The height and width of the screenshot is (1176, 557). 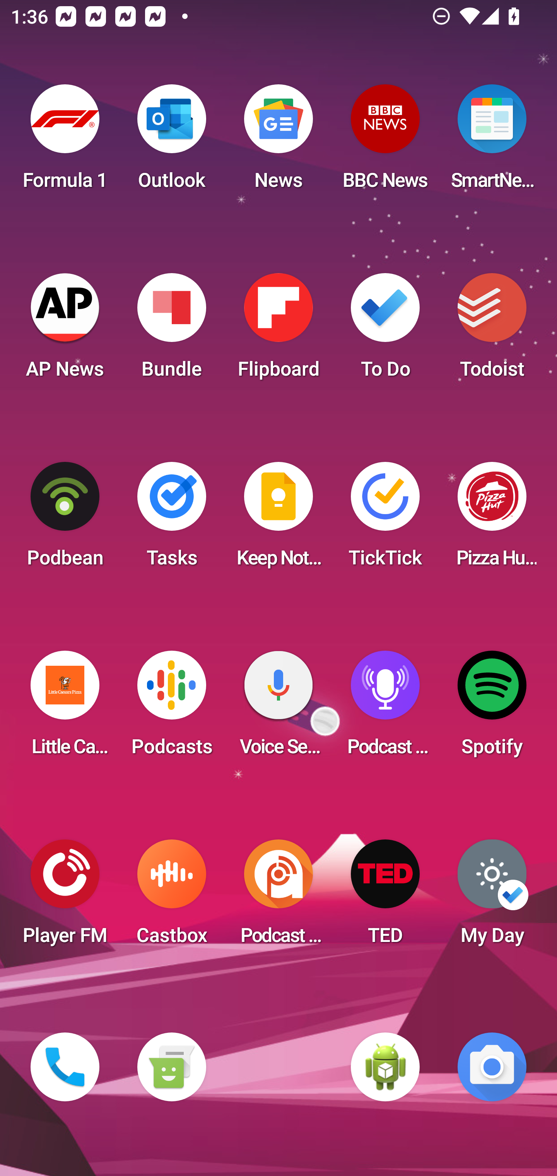 What do you see at coordinates (492, 1067) in the screenshot?
I see `Camera` at bounding box center [492, 1067].